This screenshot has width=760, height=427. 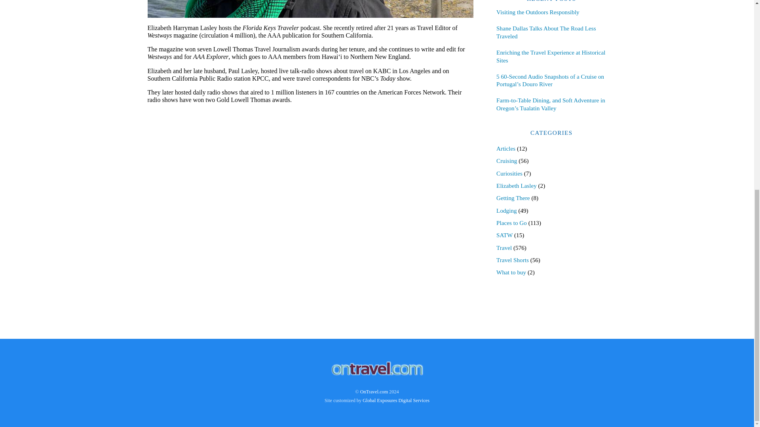 I want to click on Curiosities, so click(x=509, y=173).